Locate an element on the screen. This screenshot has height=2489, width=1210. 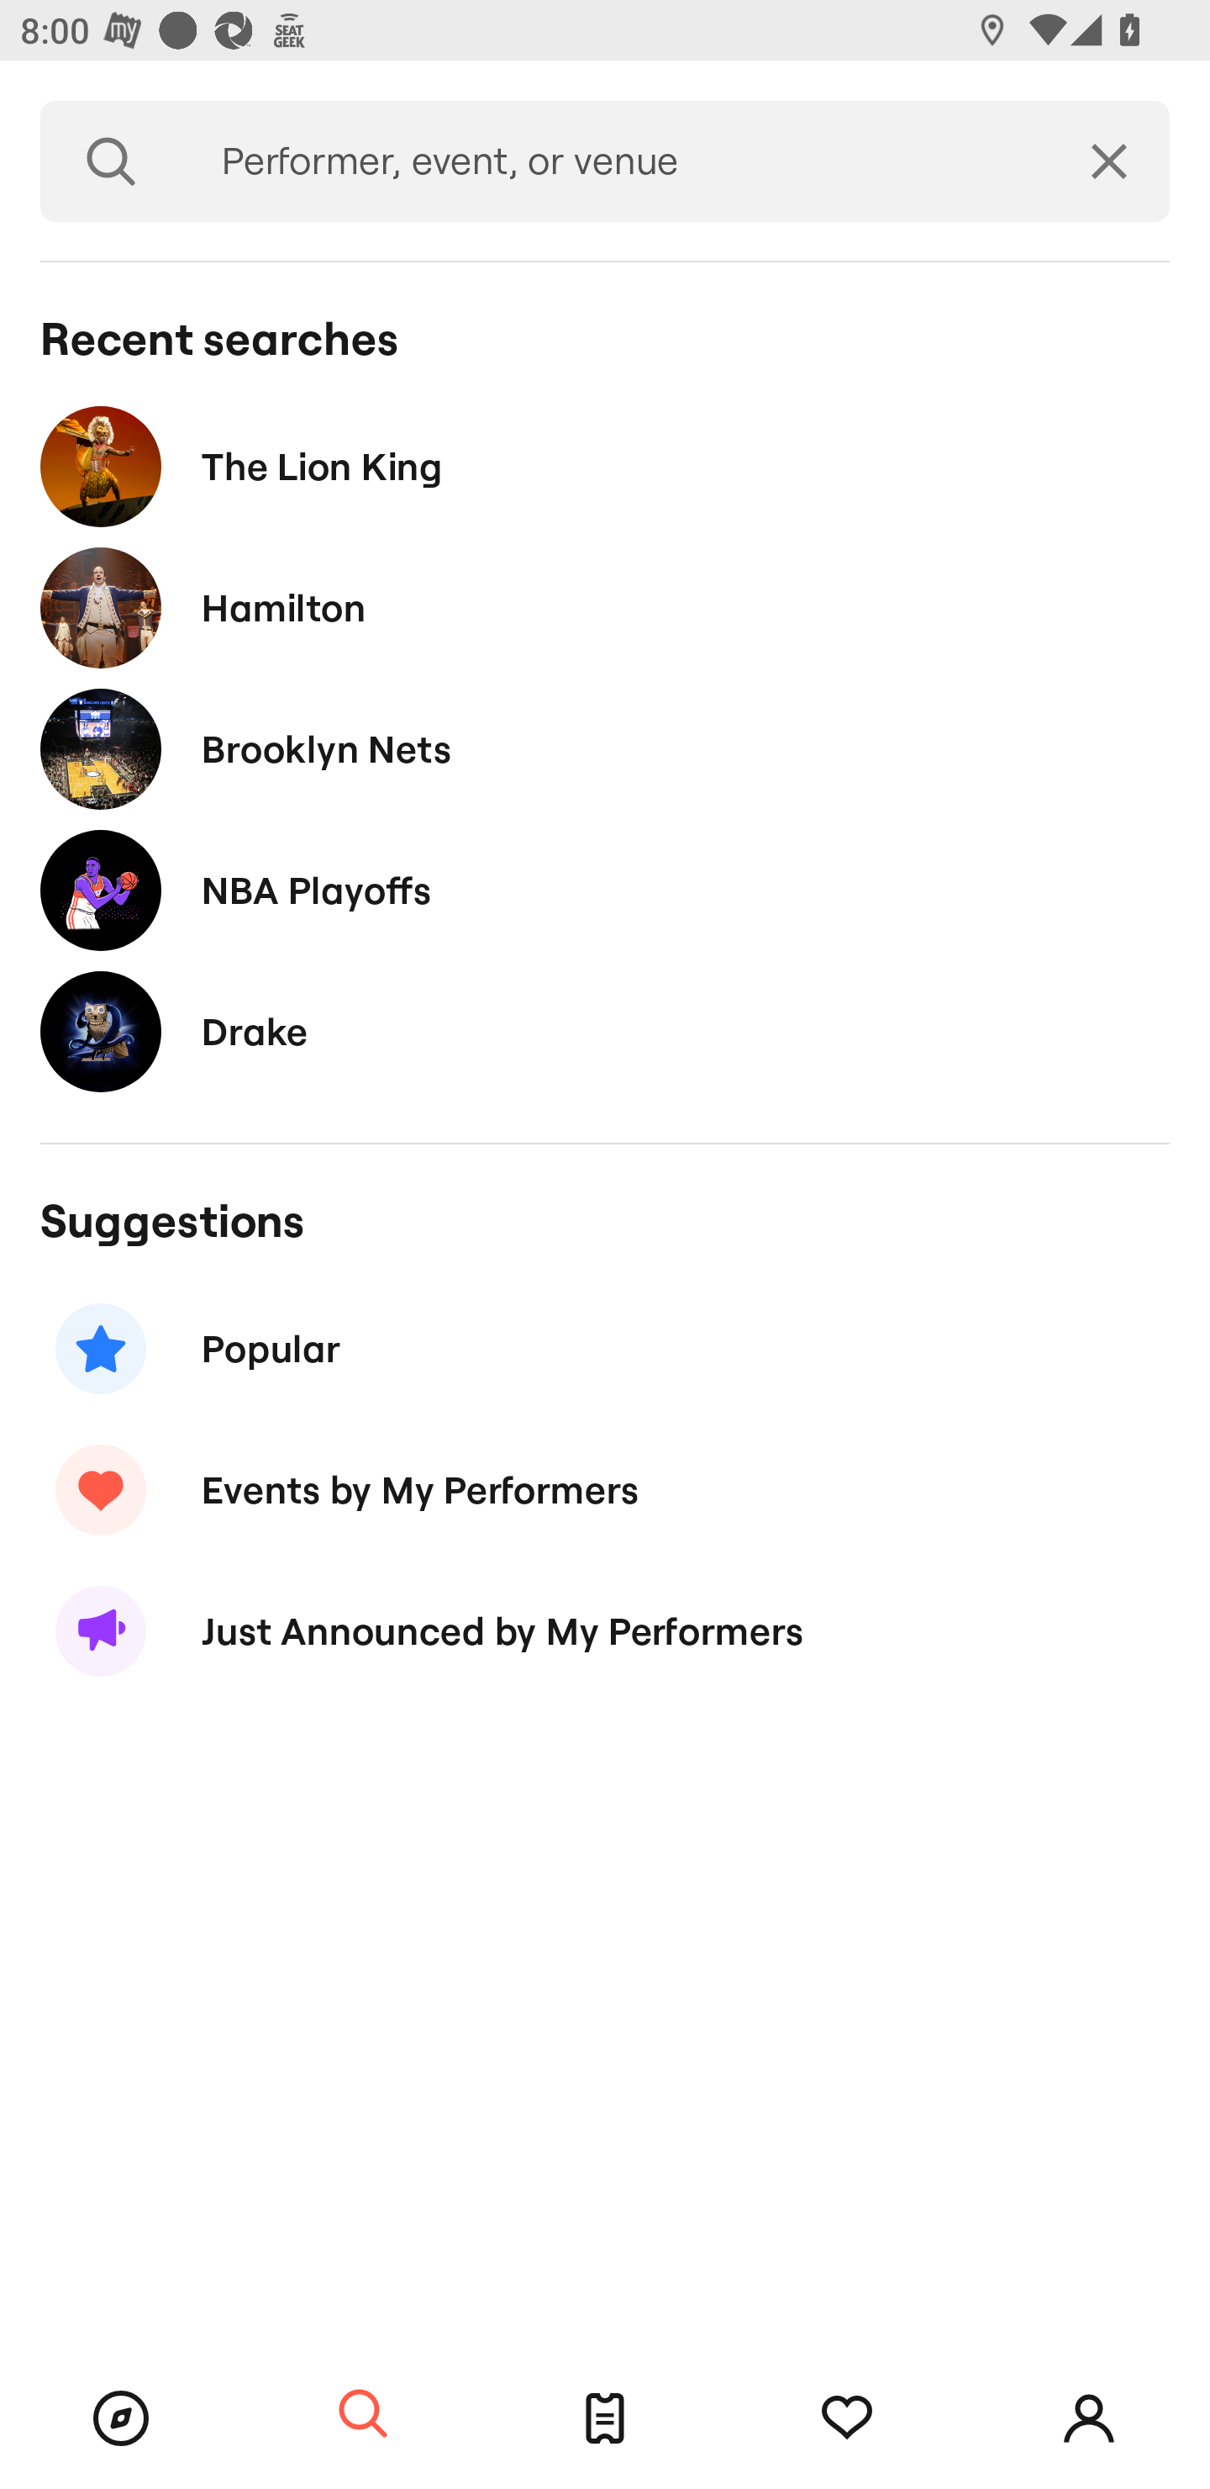
Popular is located at coordinates (605, 1349).